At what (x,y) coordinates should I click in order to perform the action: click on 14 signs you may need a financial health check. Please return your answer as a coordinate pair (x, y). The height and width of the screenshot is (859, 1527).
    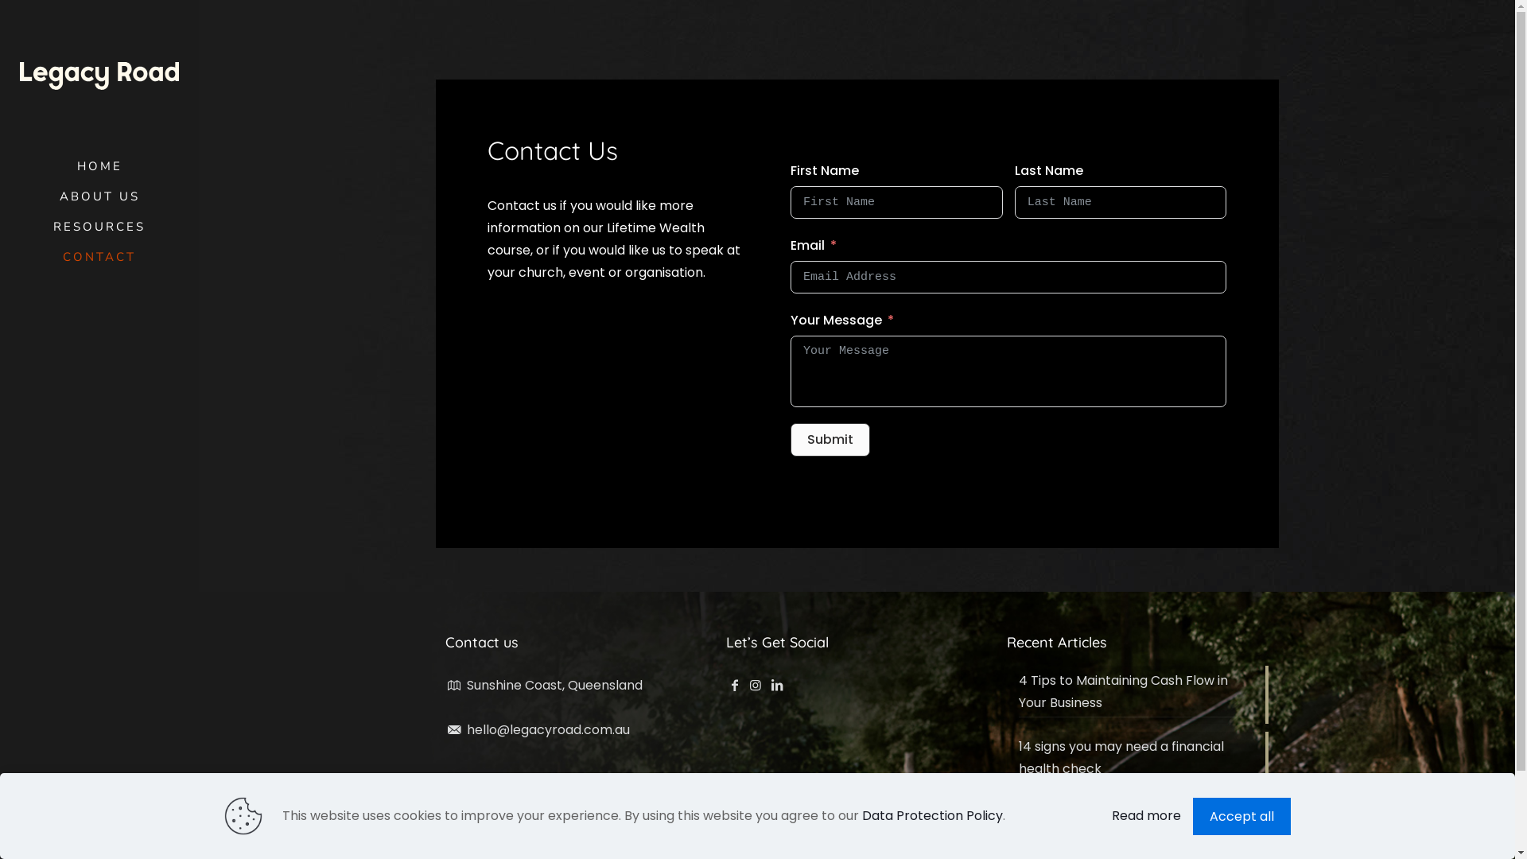
    Looking at the image, I should click on (1137, 760).